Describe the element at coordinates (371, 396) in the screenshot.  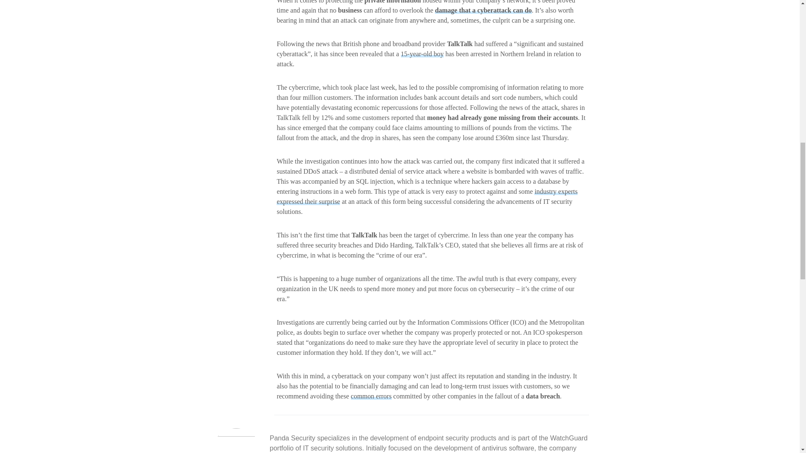
I see `common errors` at that location.